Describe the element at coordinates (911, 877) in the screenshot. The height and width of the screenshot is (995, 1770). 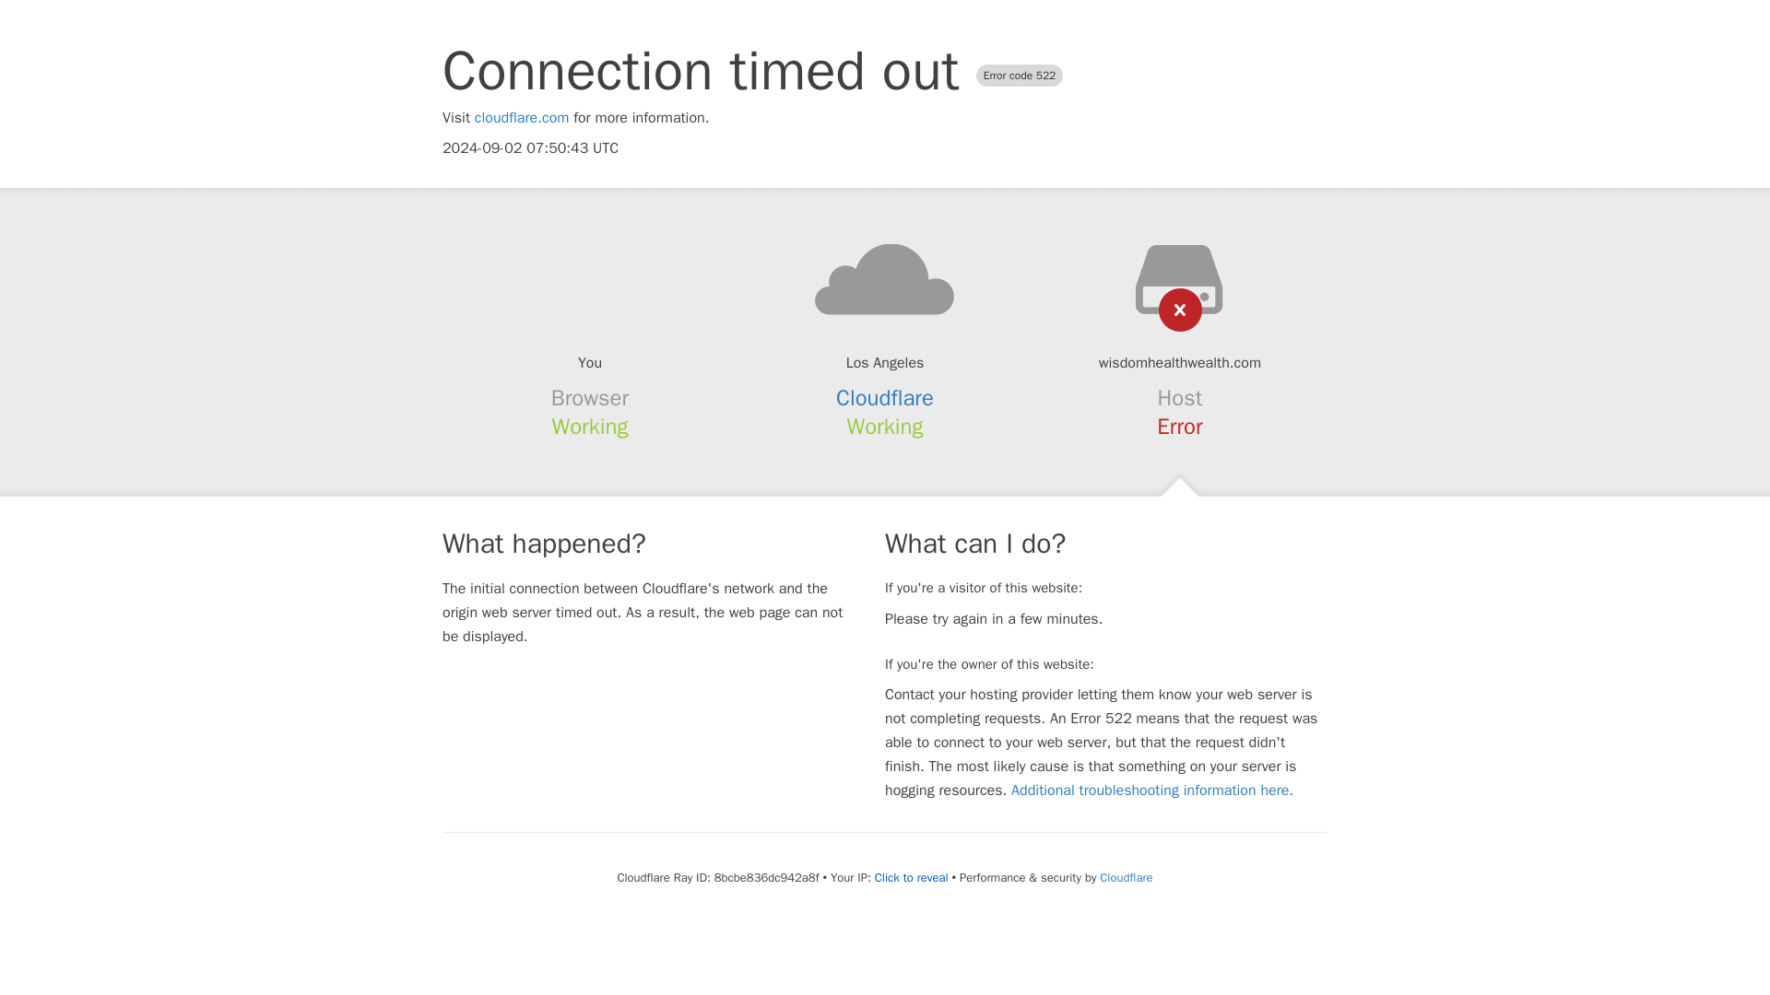
I see `Click to reveal` at that location.